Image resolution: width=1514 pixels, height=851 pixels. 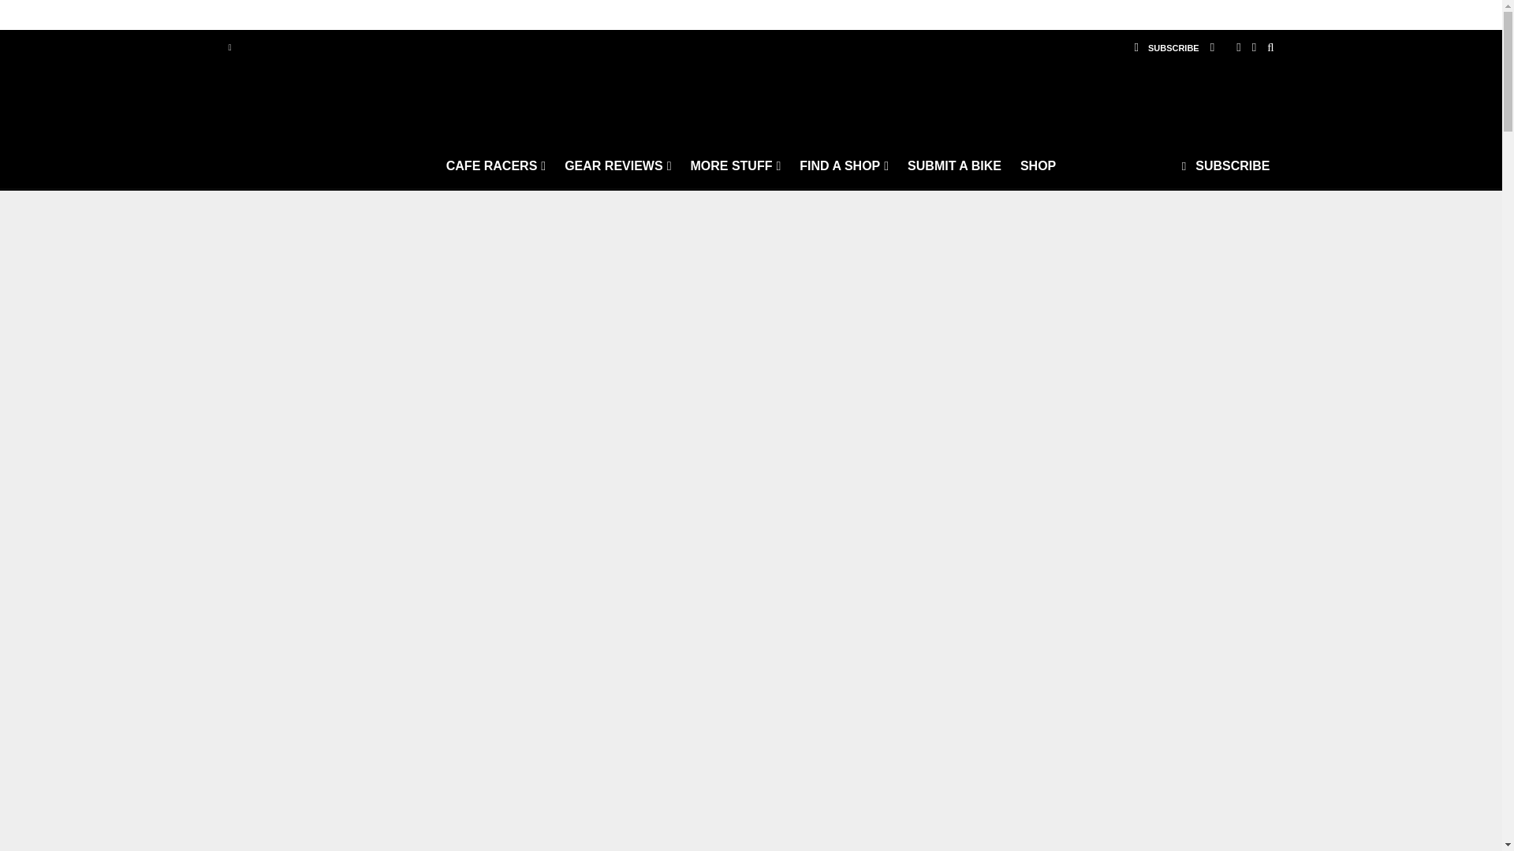 What do you see at coordinates (1165, 47) in the screenshot?
I see `SUBSCRIBE` at bounding box center [1165, 47].